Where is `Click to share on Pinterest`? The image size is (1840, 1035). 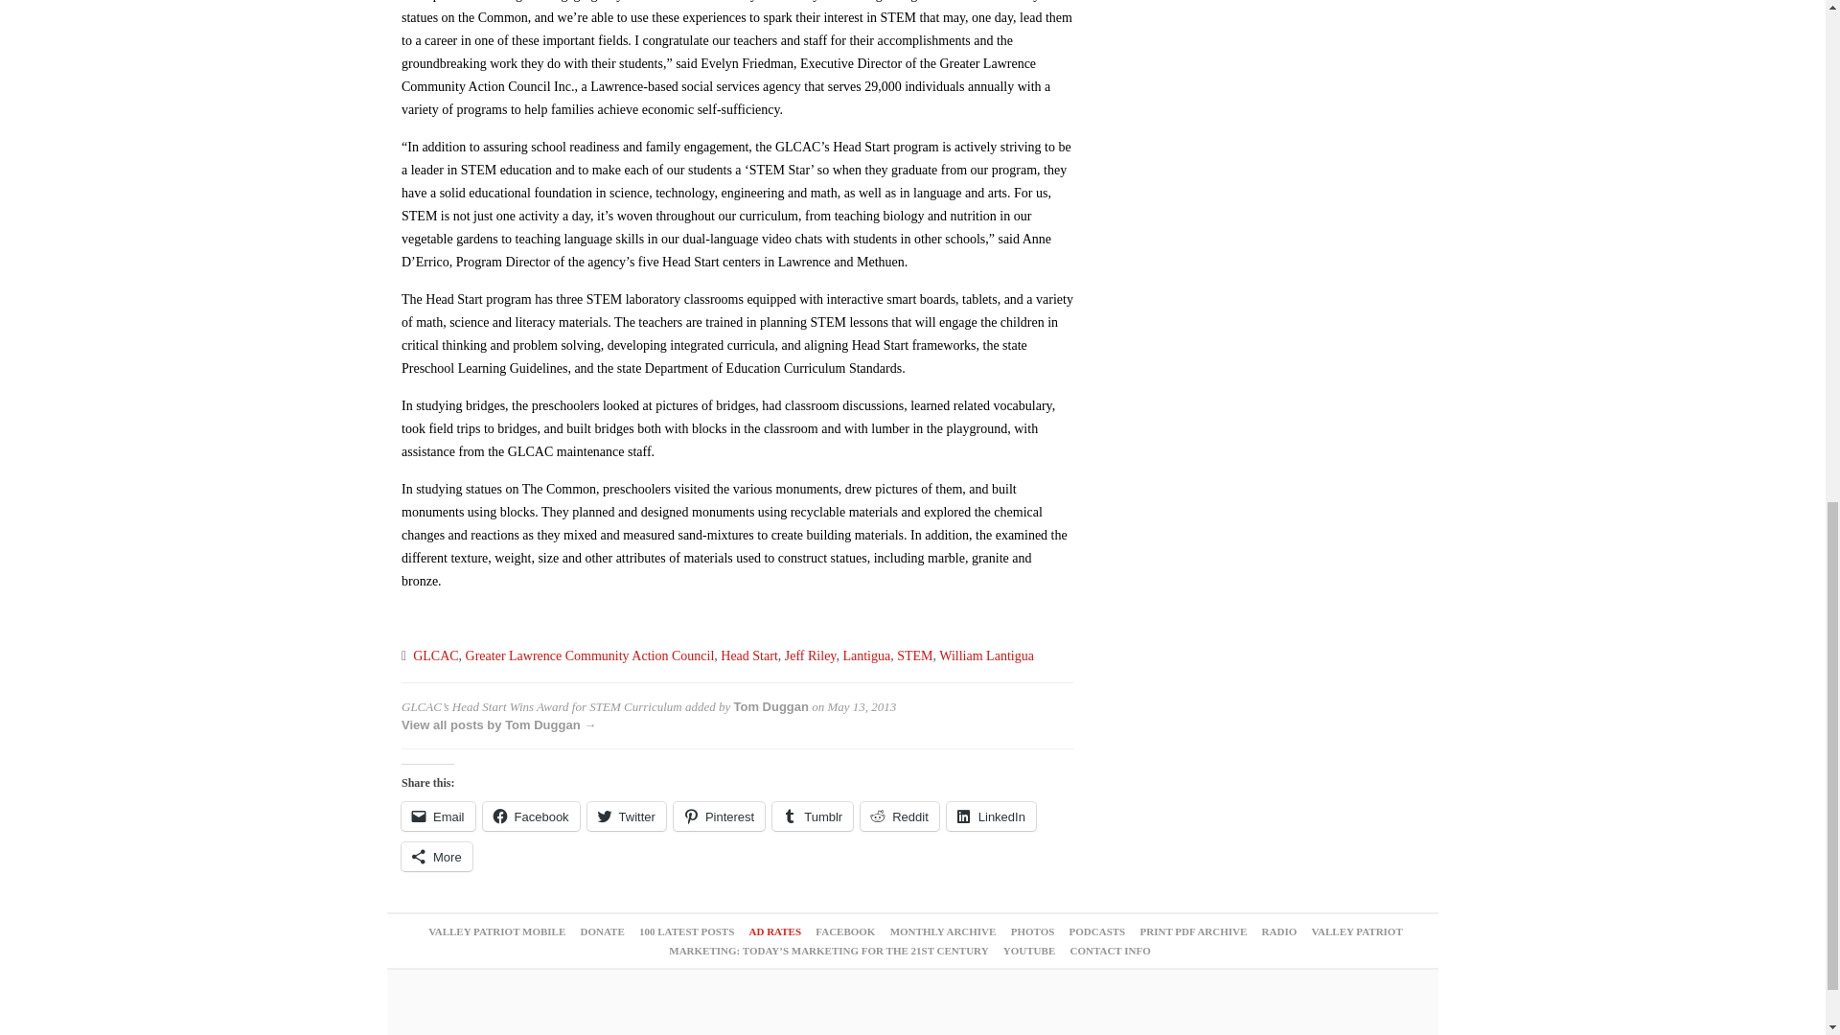 Click to share on Pinterest is located at coordinates (719, 816).